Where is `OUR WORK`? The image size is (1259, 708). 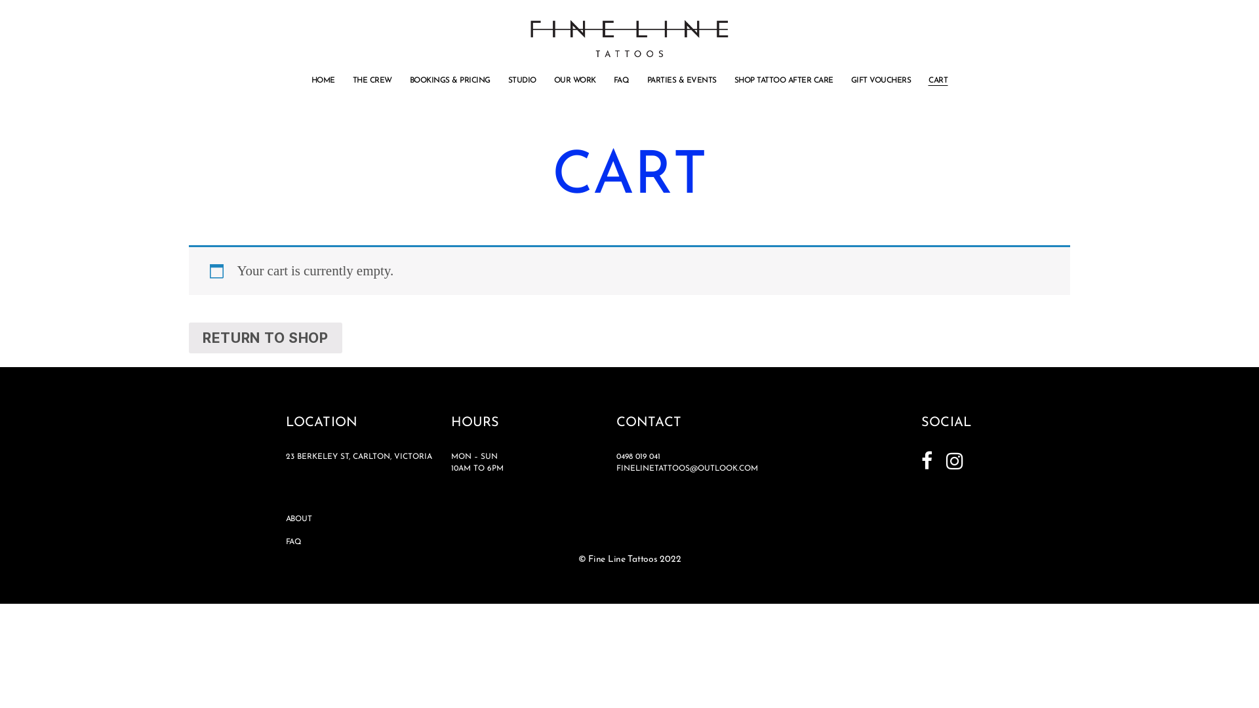
OUR WORK is located at coordinates (575, 81).